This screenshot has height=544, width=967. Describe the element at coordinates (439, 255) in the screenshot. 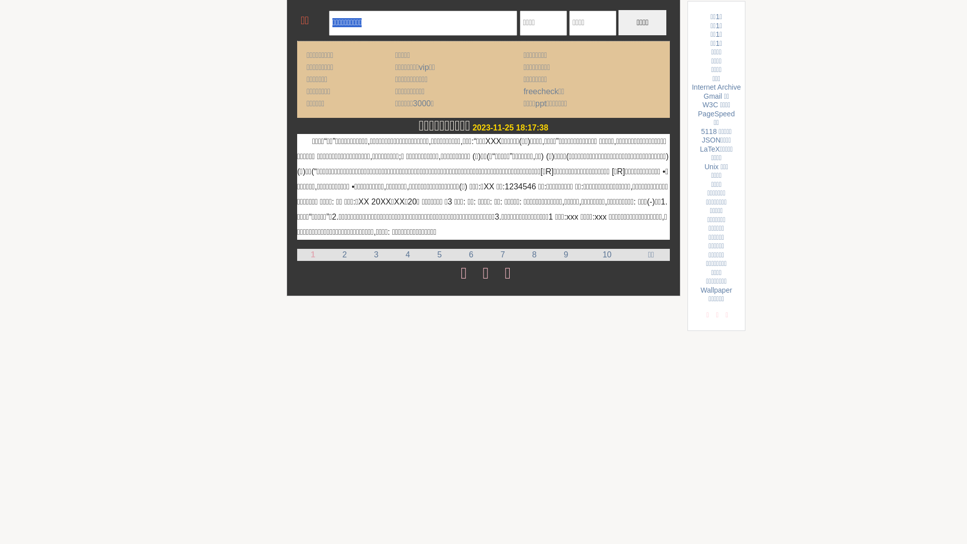

I see `5` at that location.